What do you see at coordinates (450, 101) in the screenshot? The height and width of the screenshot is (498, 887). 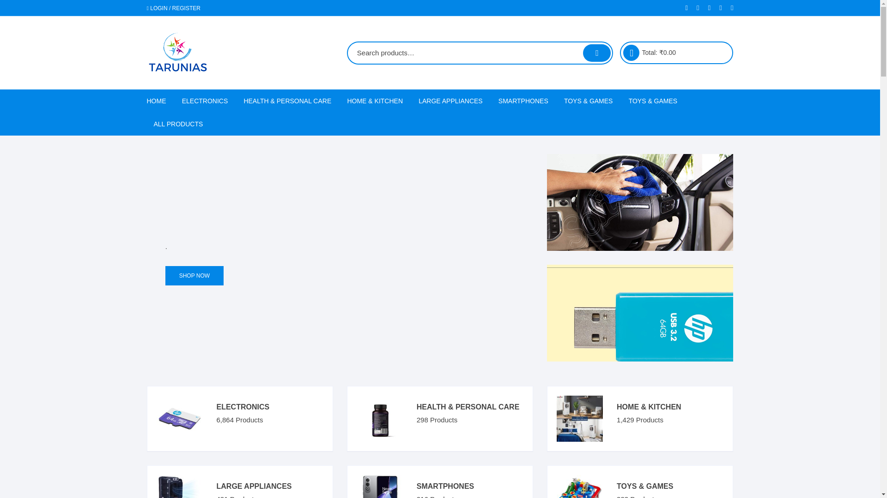 I see `LARGE APPLIANCES` at bounding box center [450, 101].